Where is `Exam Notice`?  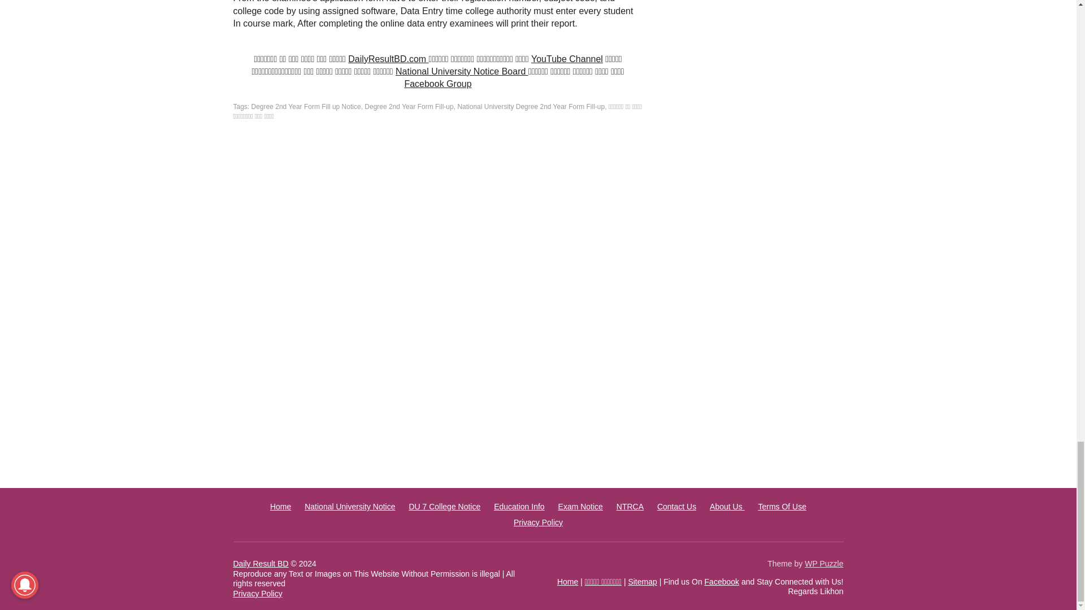
Exam Notice is located at coordinates (581, 506).